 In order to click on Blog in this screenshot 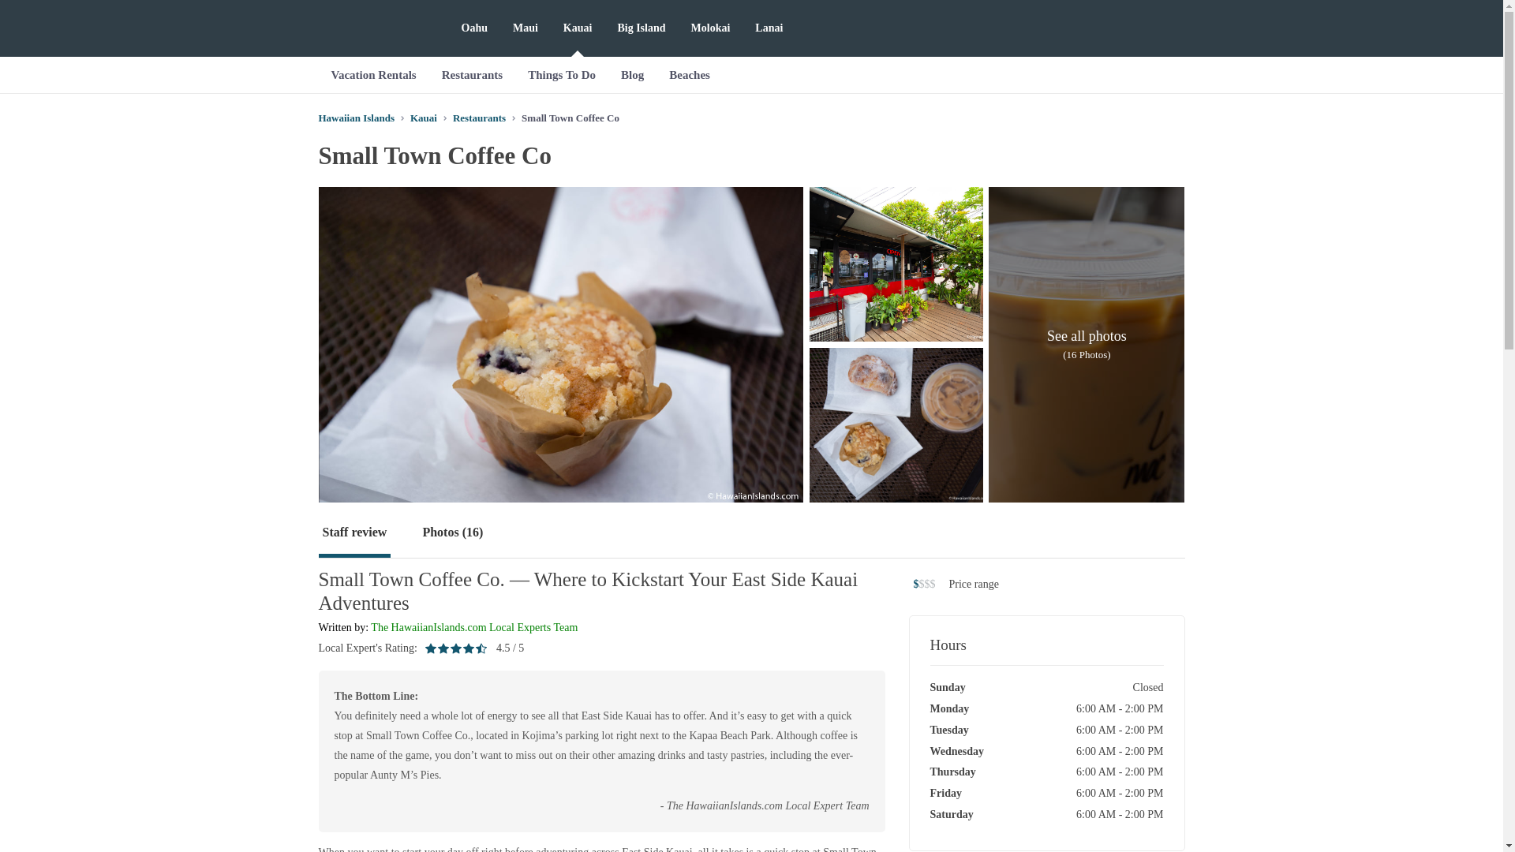, I will do `click(632, 74)`.